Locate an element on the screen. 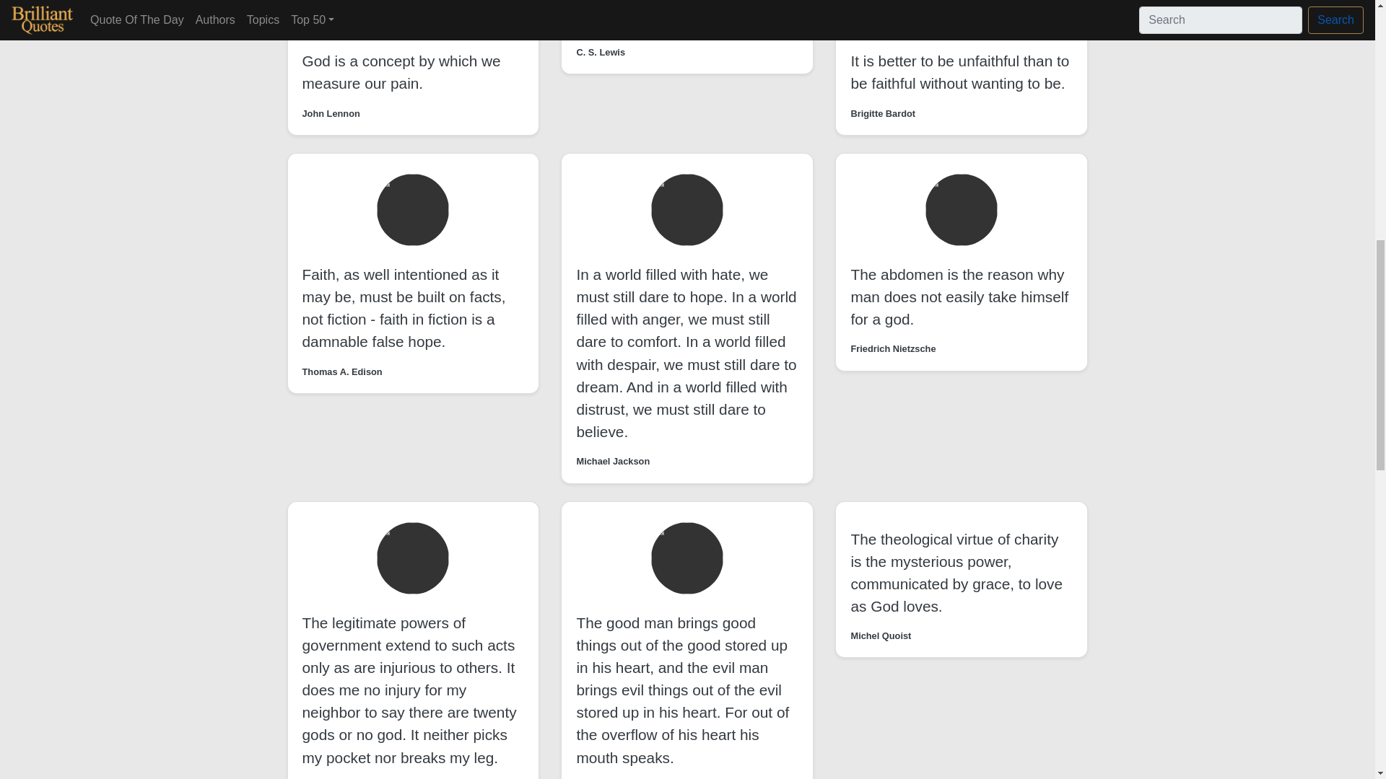  Friedrich Nietzsche is located at coordinates (893, 348).